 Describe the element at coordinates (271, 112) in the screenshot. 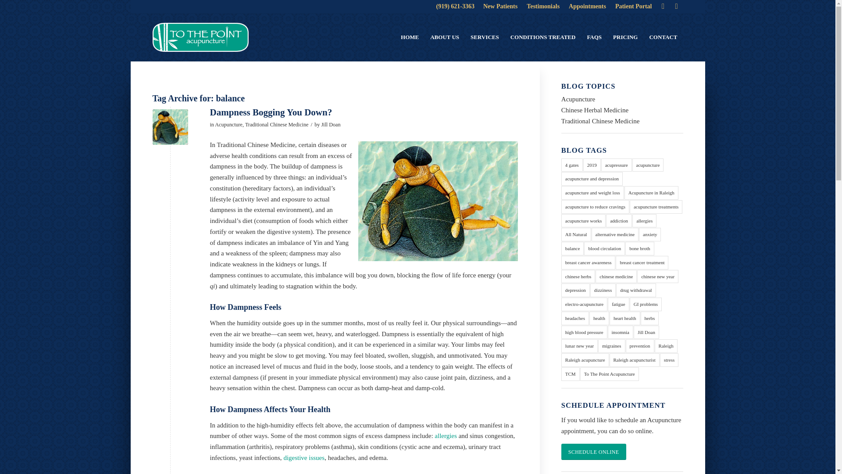

I see `Dampness Bogging You Down?` at that location.